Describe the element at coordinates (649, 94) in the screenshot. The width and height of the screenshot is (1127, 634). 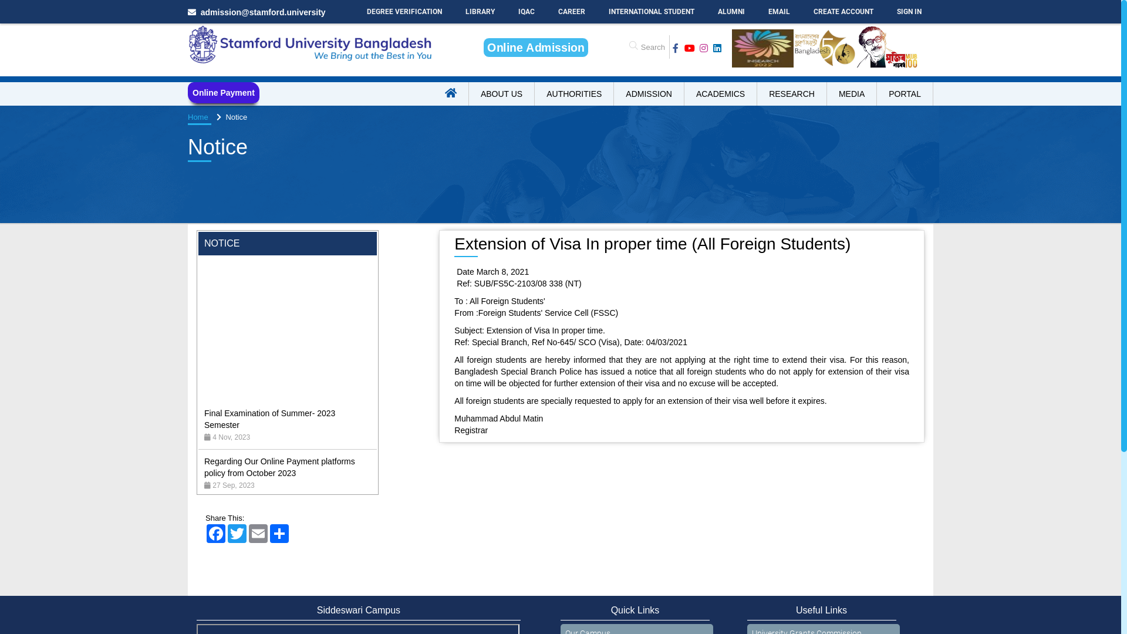
I see `ADMISSION` at that location.